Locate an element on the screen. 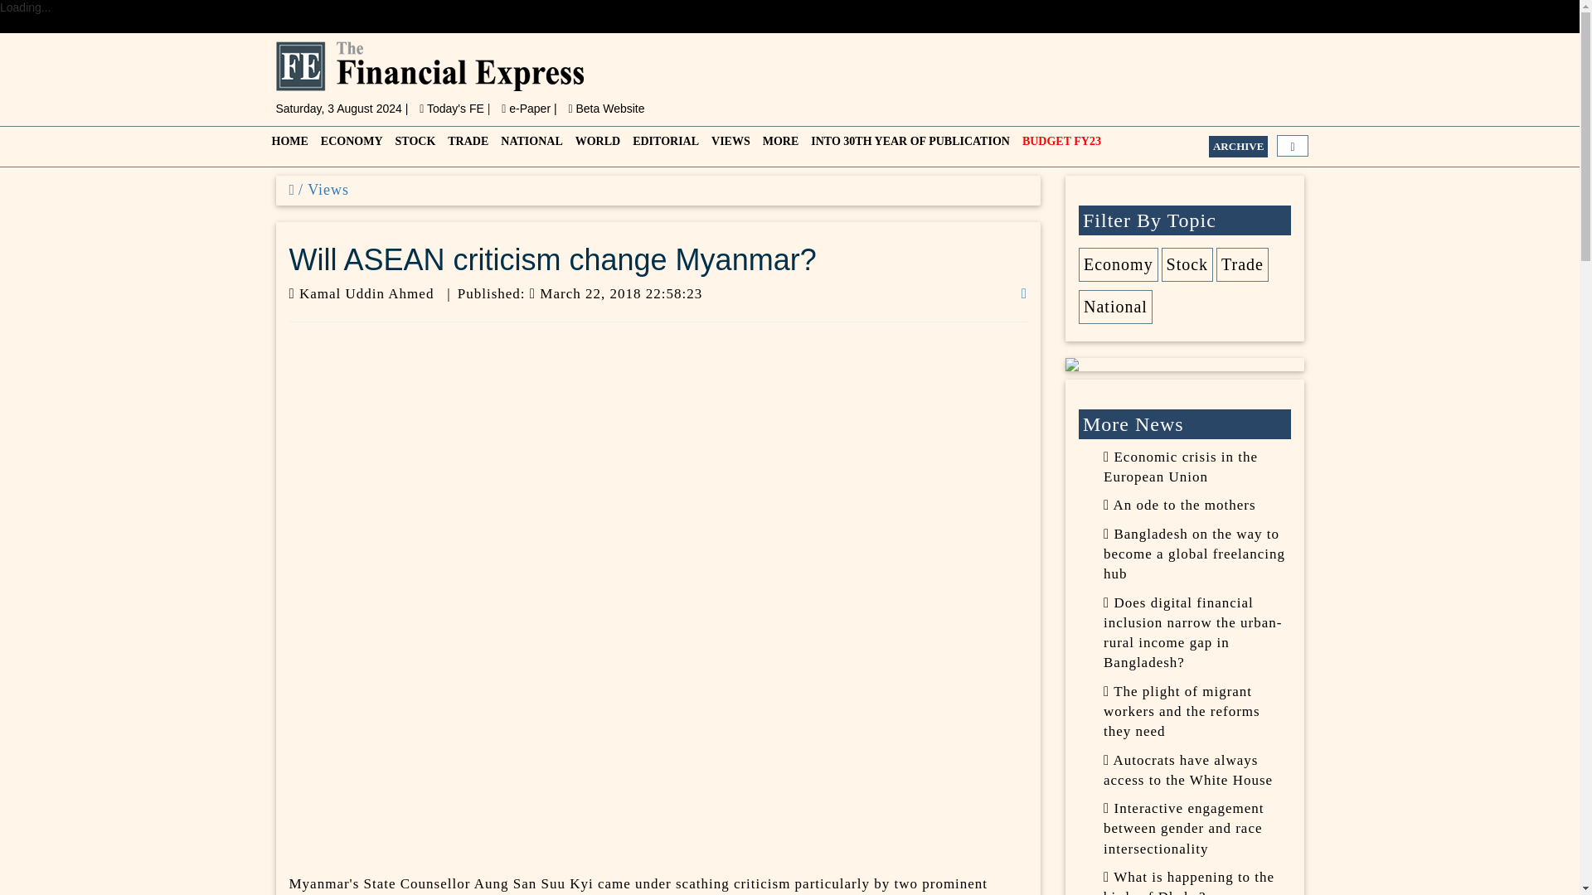  ARCHIVE is located at coordinates (1237, 147).